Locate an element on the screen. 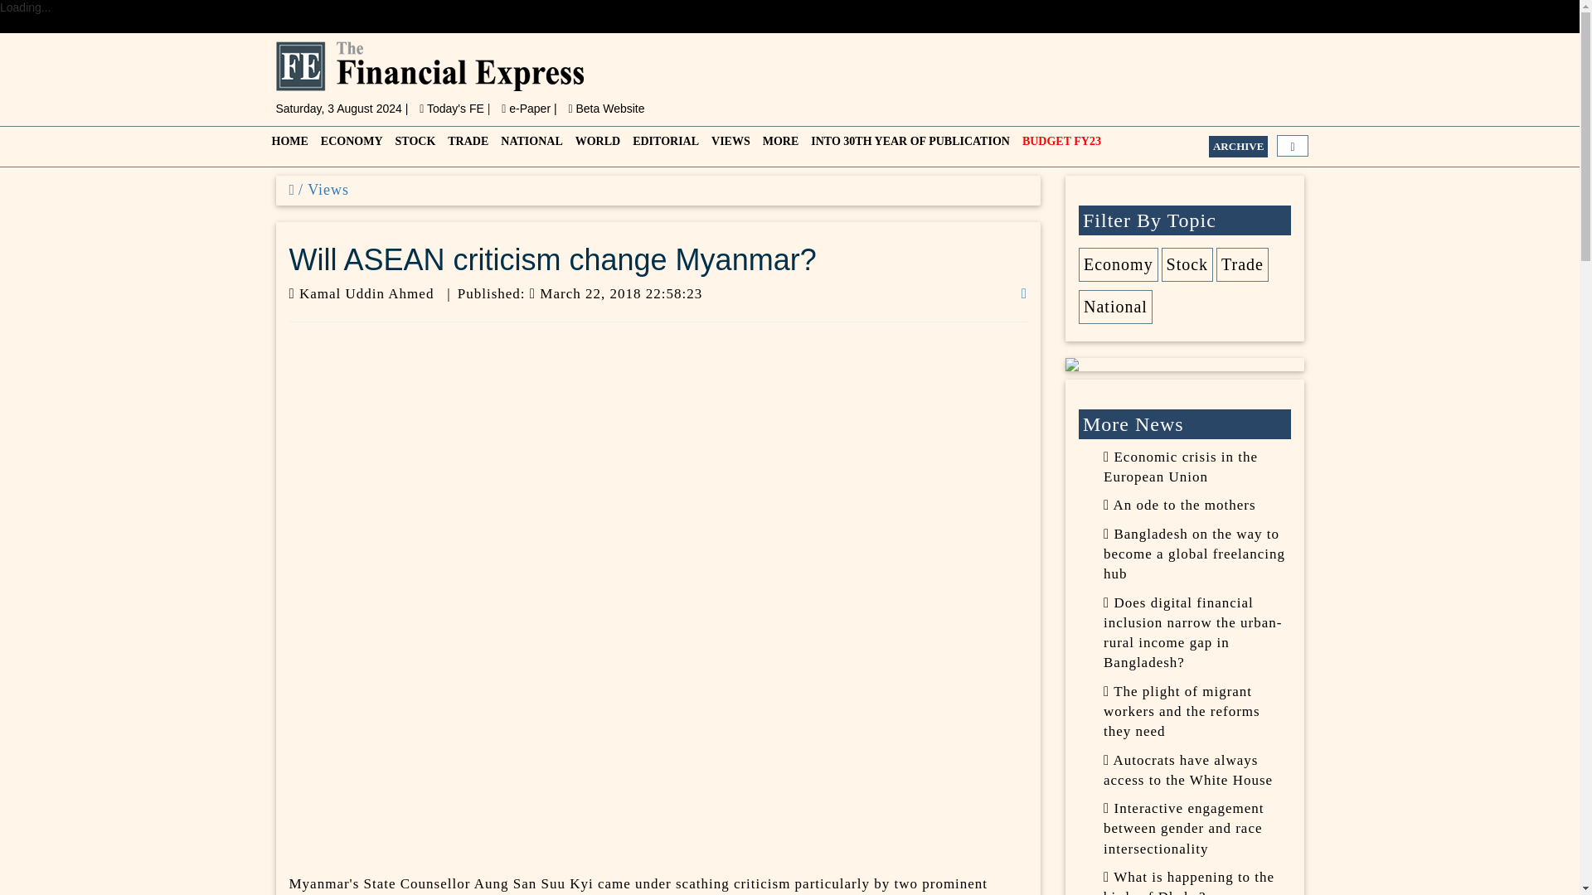  ARCHIVE is located at coordinates (1237, 147).